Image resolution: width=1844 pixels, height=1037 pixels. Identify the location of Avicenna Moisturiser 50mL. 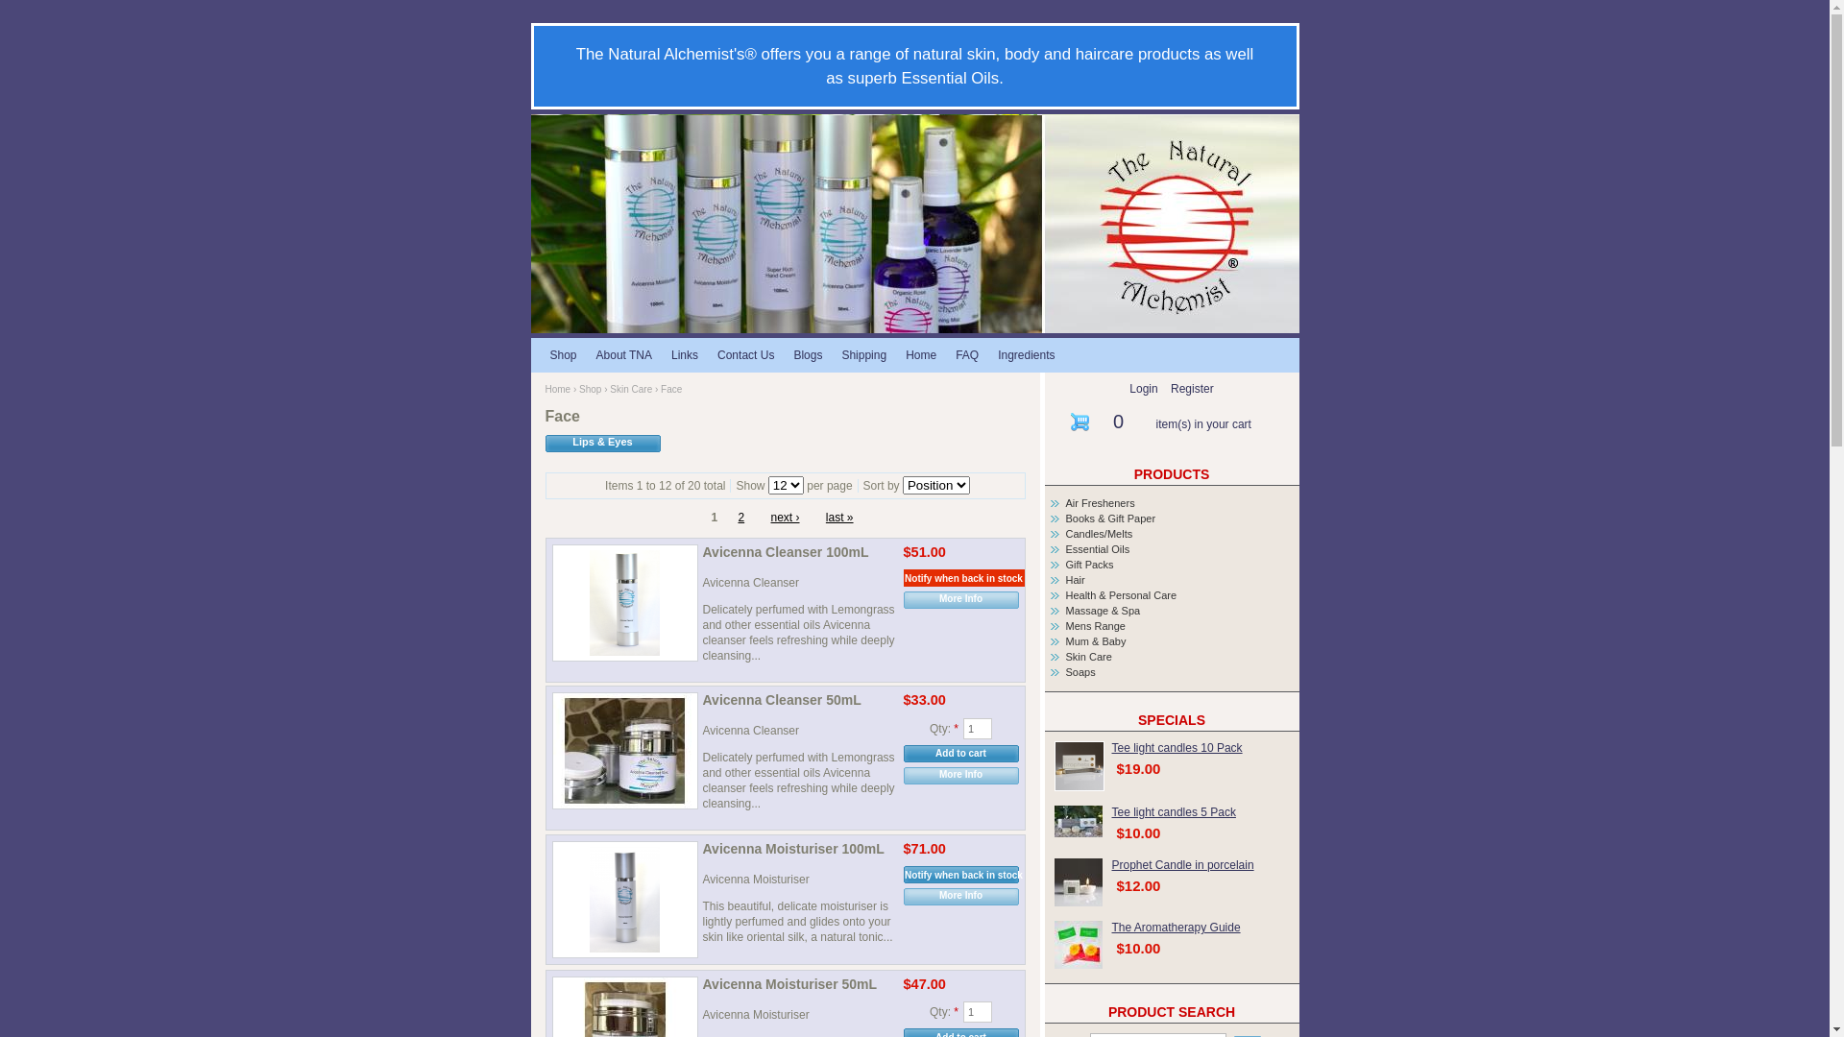
(799, 987).